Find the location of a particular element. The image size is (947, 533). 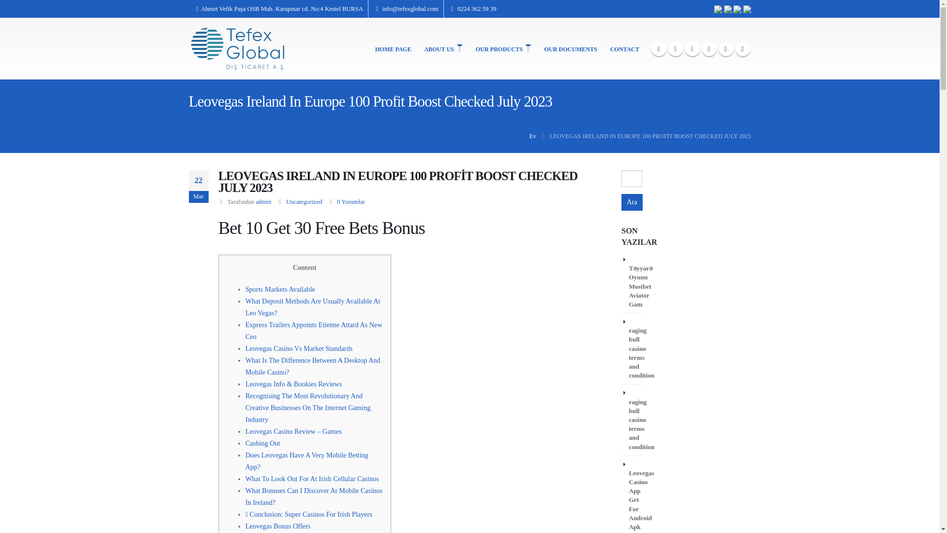

OUR DOCUMENTS is located at coordinates (570, 49).